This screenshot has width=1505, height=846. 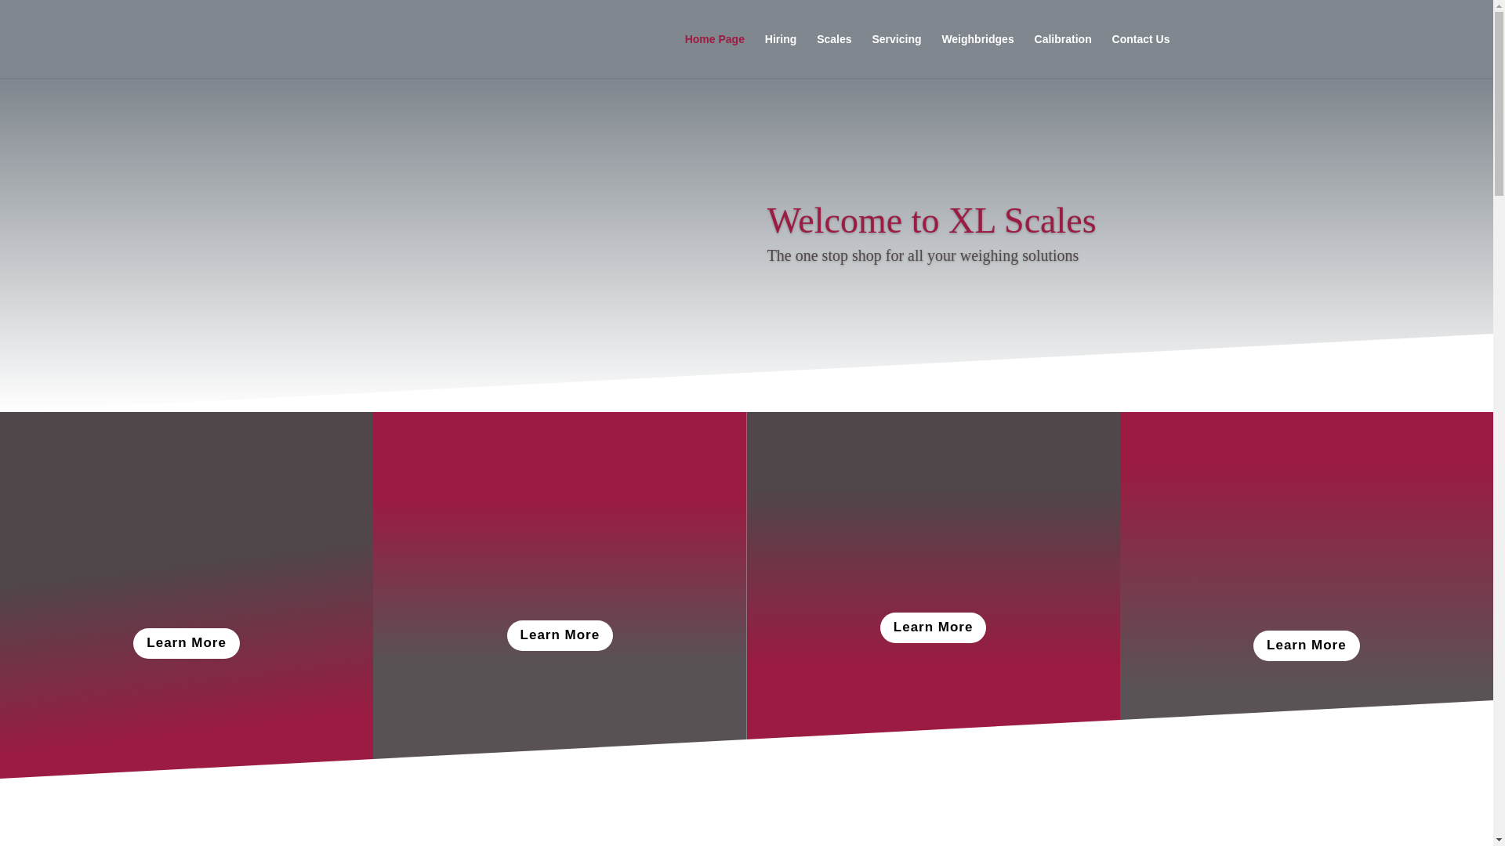 What do you see at coordinates (1141, 56) in the screenshot?
I see `Contact Us` at bounding box center [1141, 56].